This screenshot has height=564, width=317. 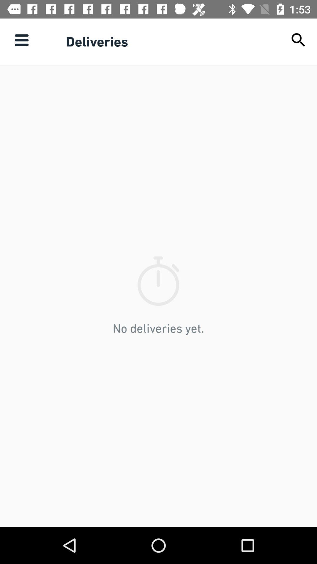 What do you see at coordinates (298, 40) in the screenshot?
I see `turn off the item to the right of deliveries icon` at bounding box center [298, 40].